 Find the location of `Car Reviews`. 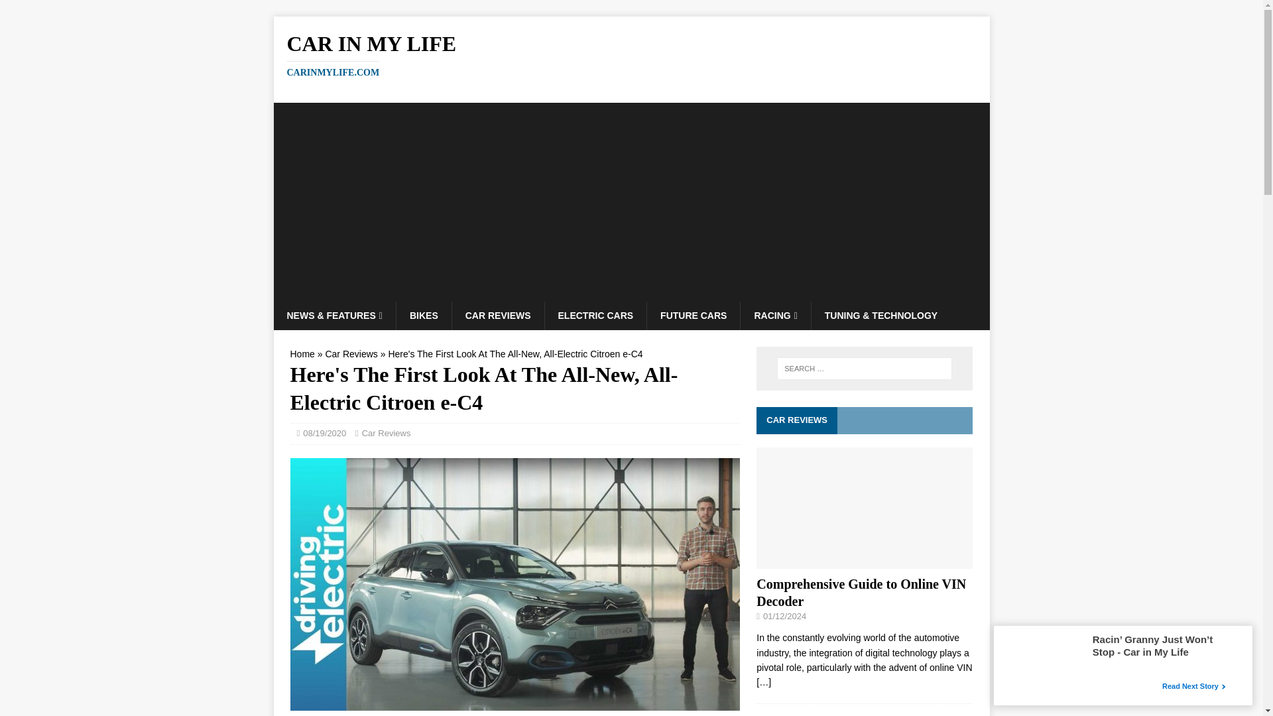

Car Reviews is located at coordinates (350, 354).